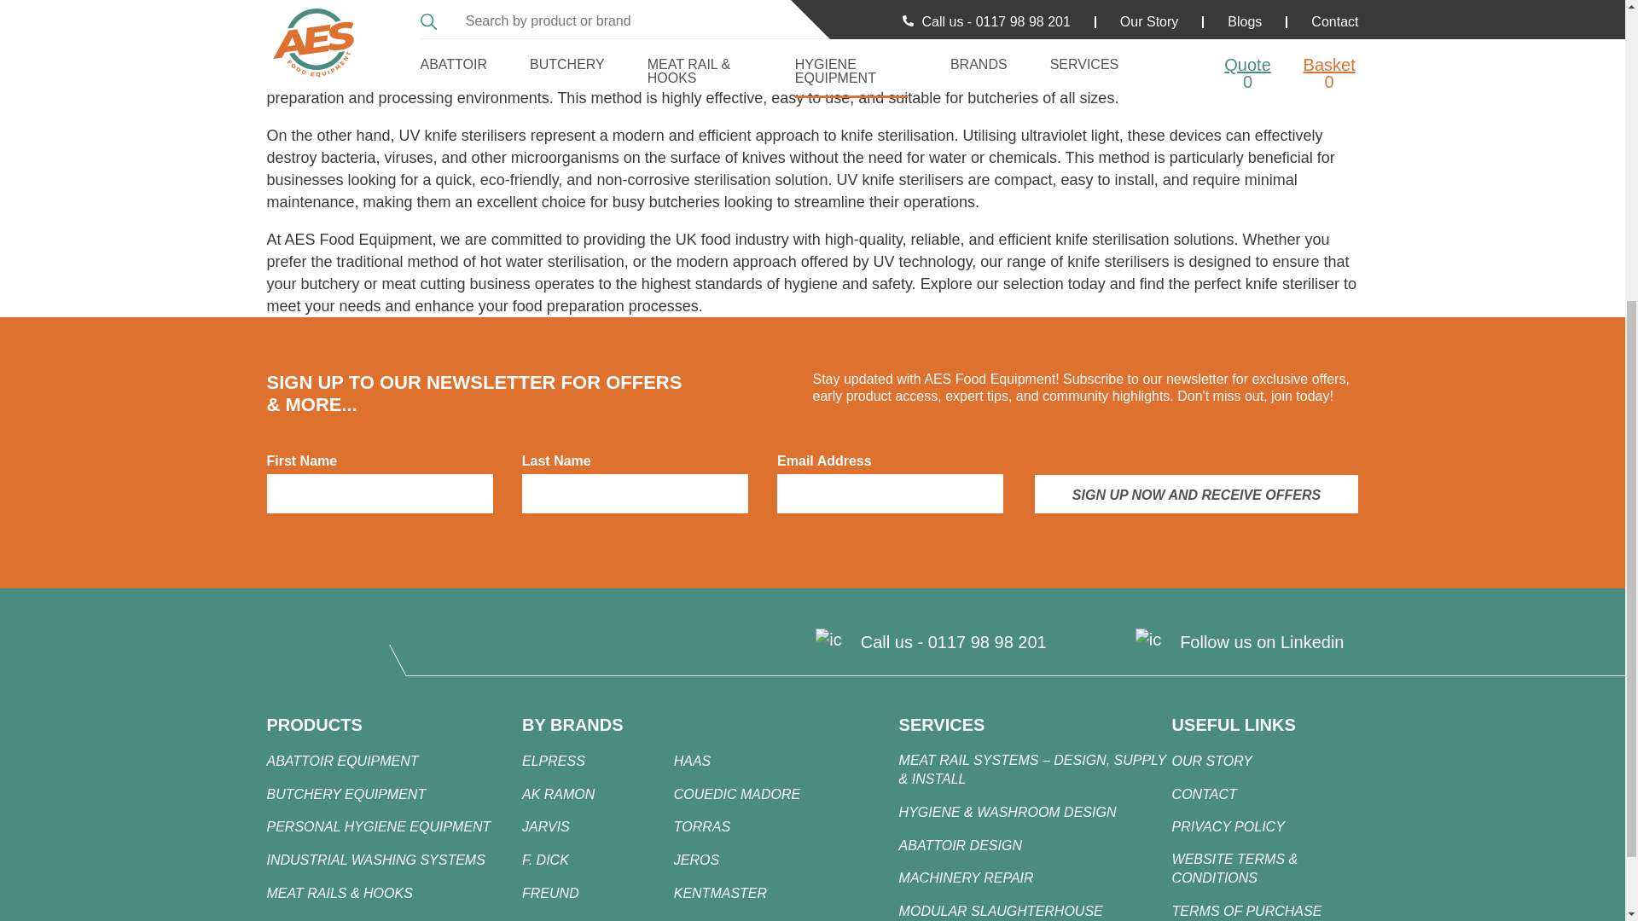 This screenshot has height=921, width=1638. Describe the element at coordinates (987, 641) in the screenshot. I see `0117 98 98 201` at that location.